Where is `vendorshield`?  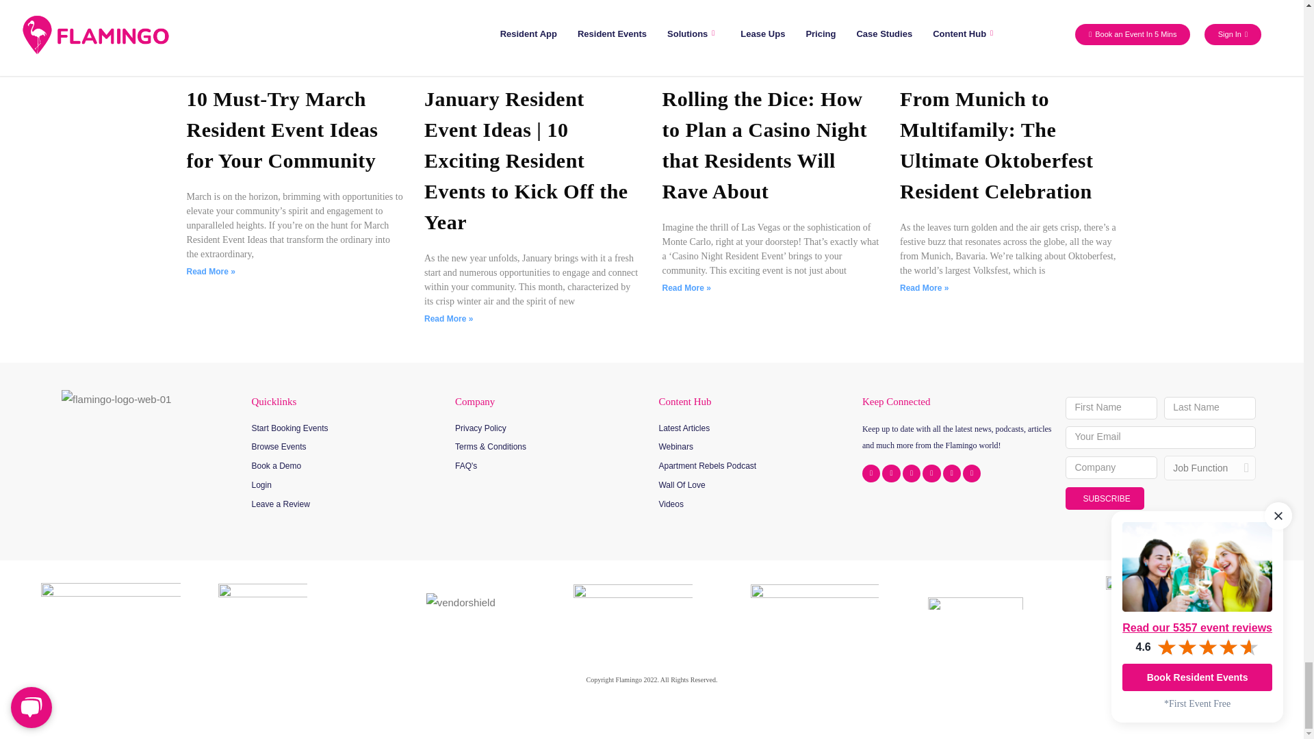 vendorshield is located at coordinates (460, 604).